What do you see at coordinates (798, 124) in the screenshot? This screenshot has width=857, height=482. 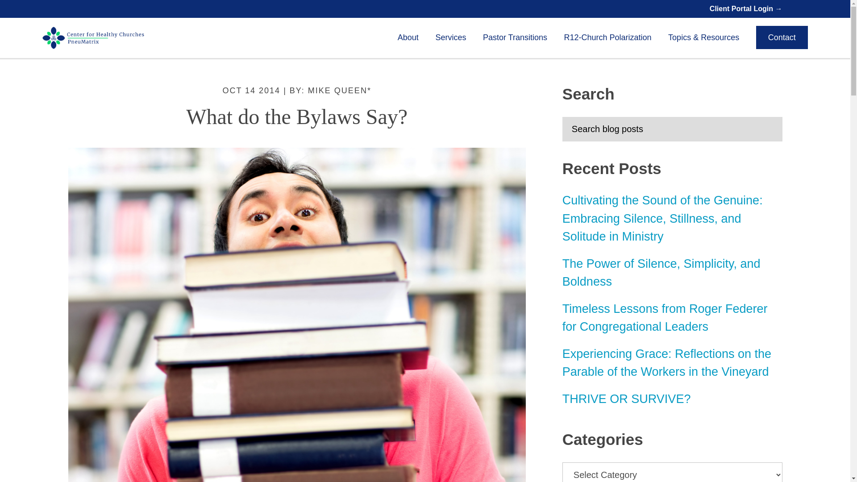 I see `Search` at bounding box center [798, 124].